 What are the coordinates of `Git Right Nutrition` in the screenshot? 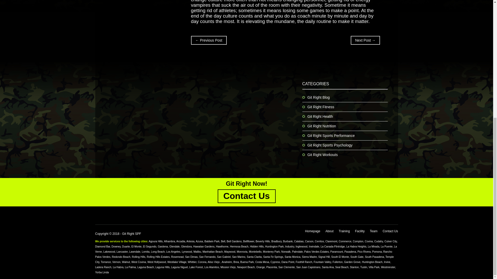 It's located at (321, 126).